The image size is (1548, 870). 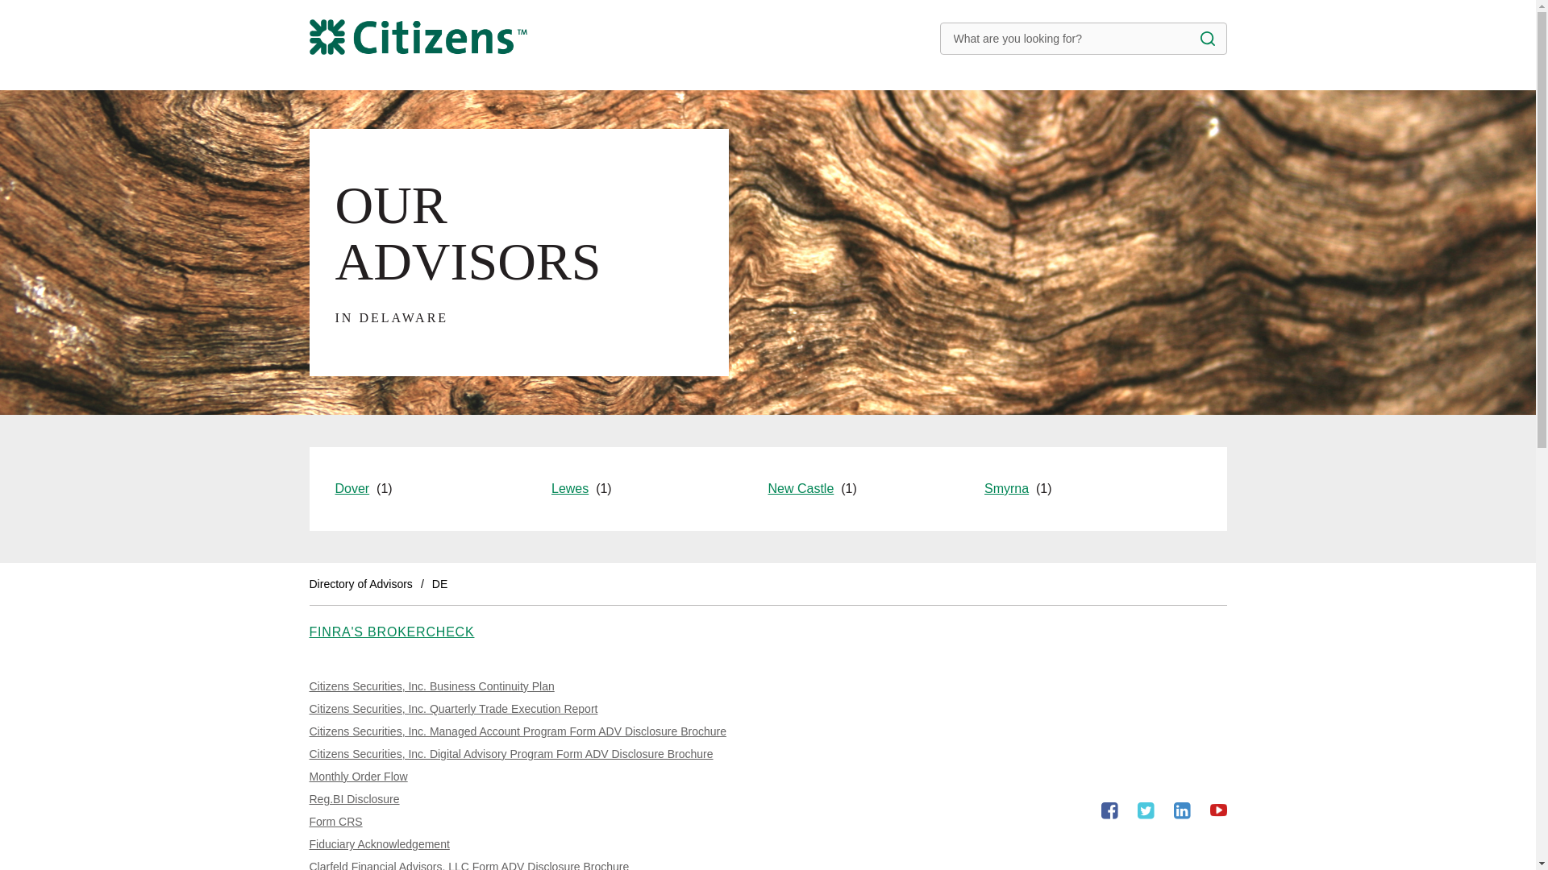 I want to click on Directory of Advisors, so click(x=380, y=844).